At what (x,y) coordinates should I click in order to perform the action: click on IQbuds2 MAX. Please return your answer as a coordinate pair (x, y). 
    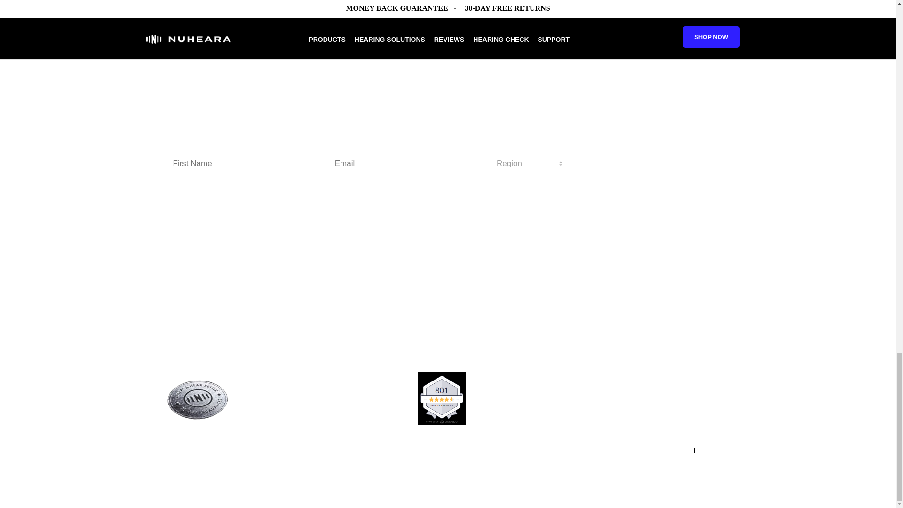
    Looking at the image, I should click on (207, 278).